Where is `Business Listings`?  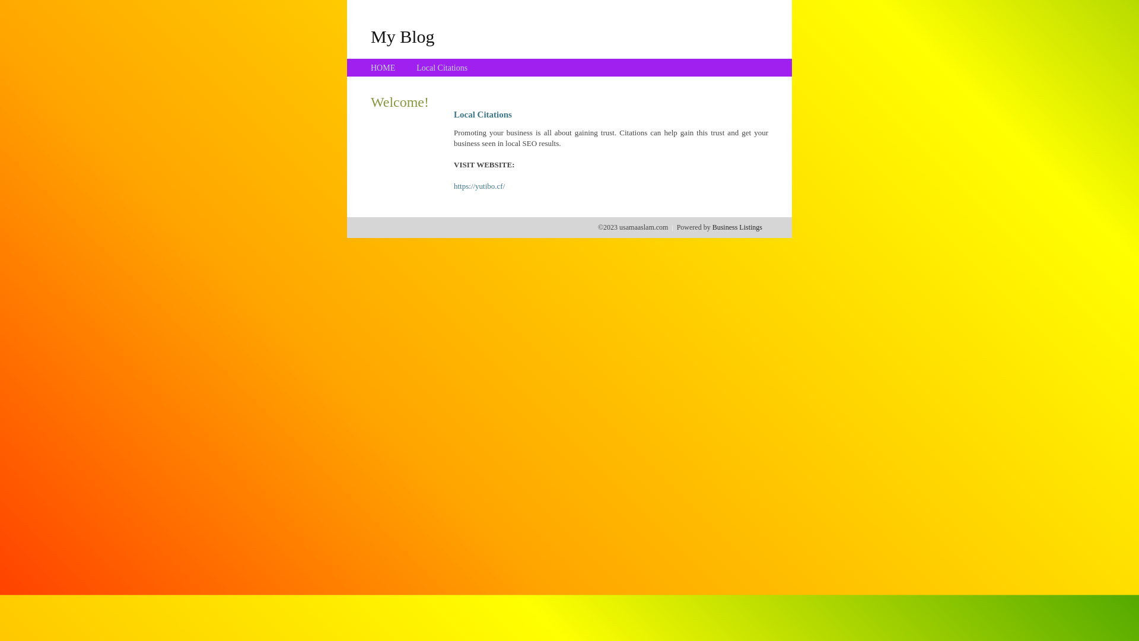
Business Listings is located at coordinates (737, 227).